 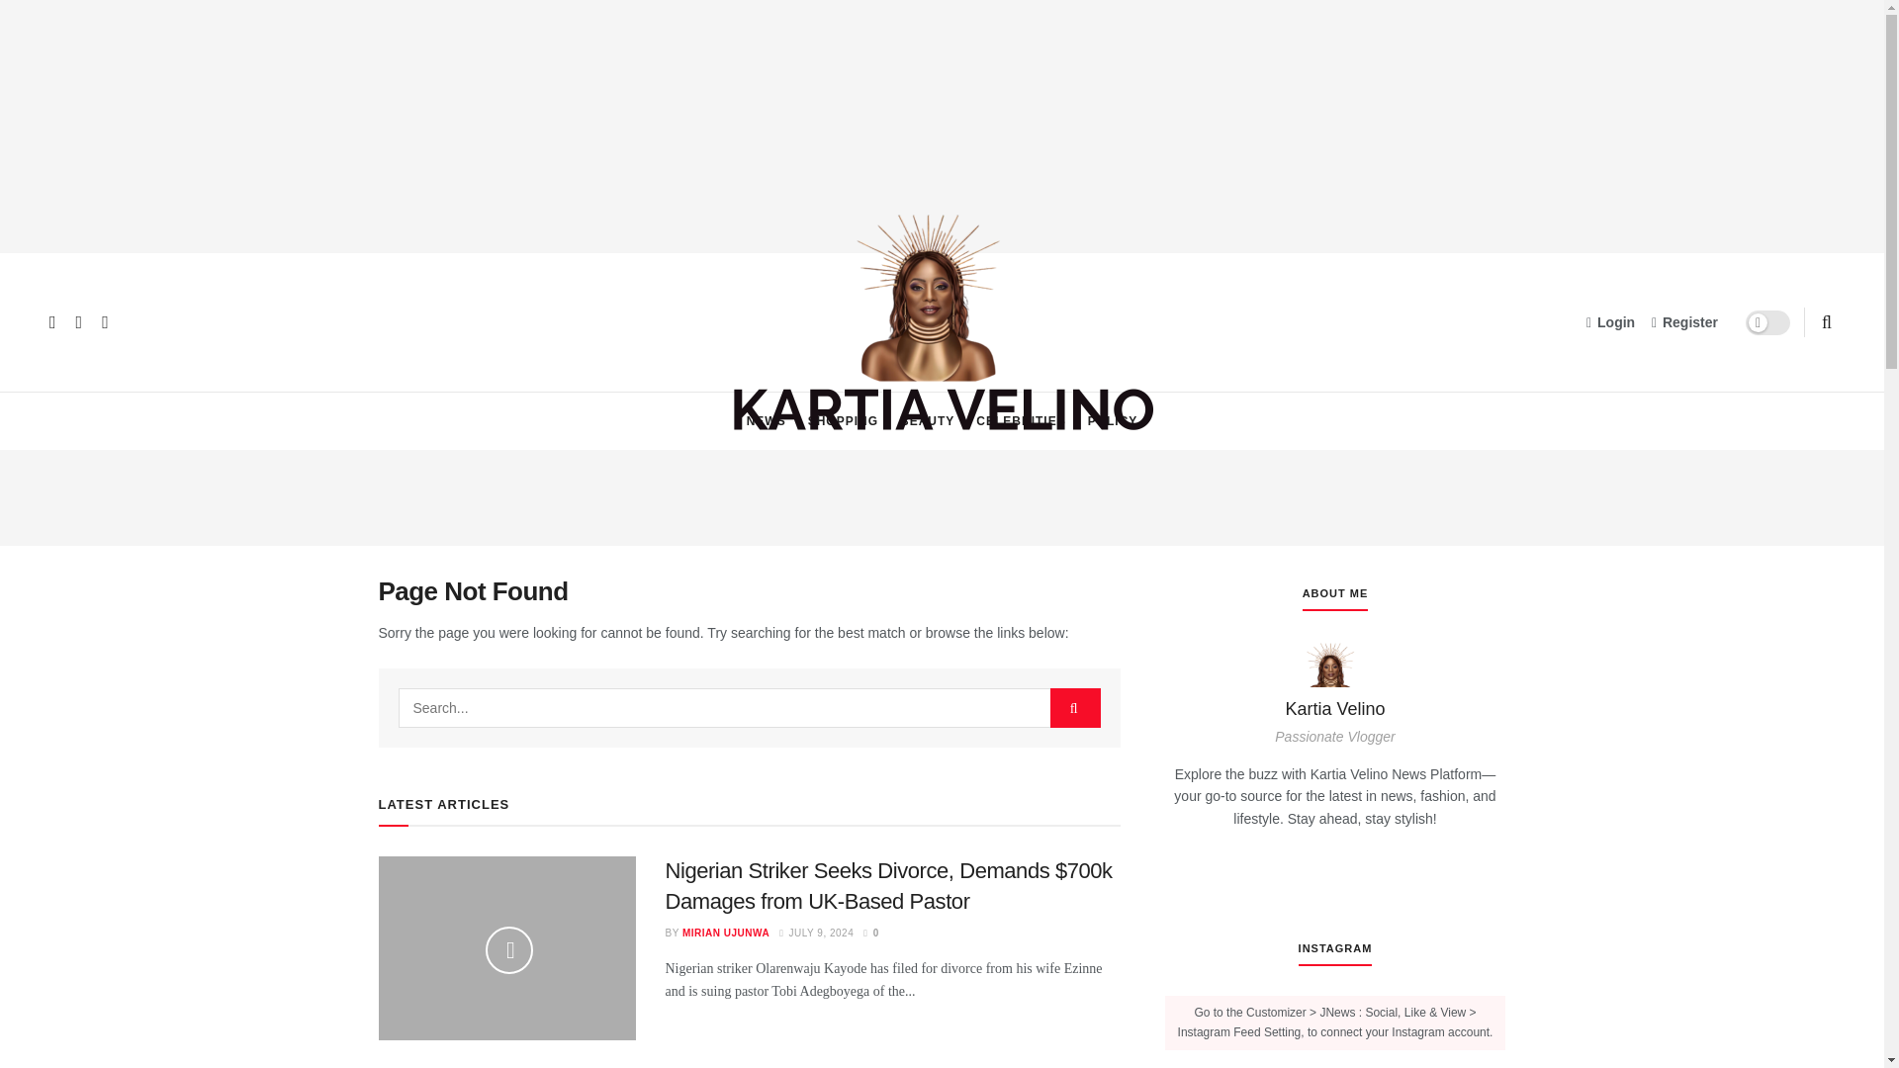 What do you see at coordinates (725, 934) in the screenshot?
I see `MIRIAN UJUNWA` at bounding box center [725, 934].